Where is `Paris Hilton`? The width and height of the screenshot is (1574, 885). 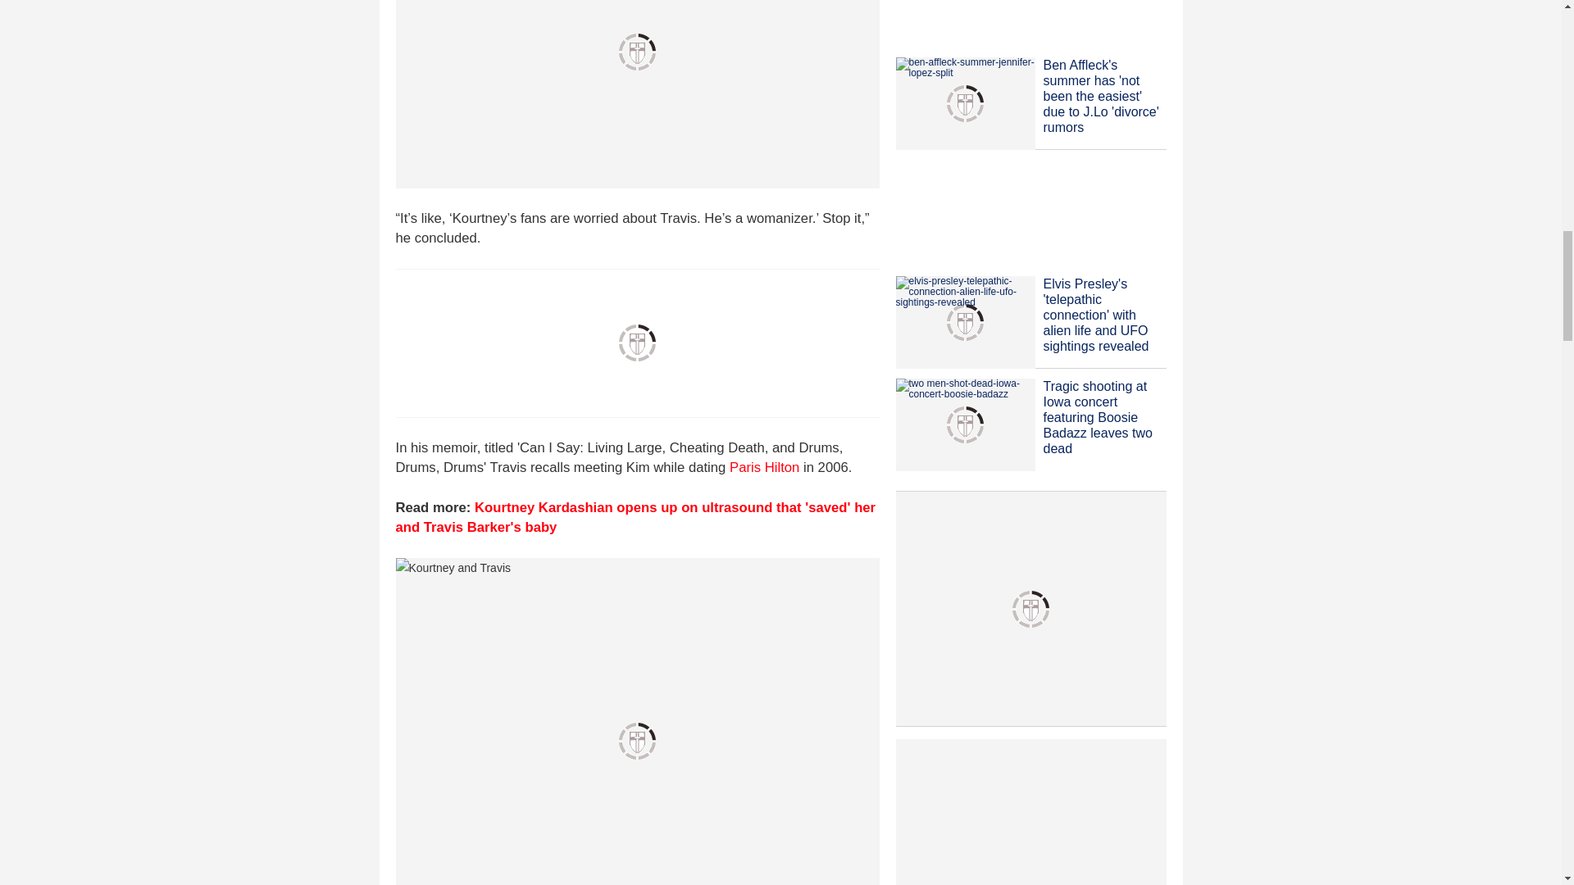 Paris Hilton is located at coordinates (764, 467).